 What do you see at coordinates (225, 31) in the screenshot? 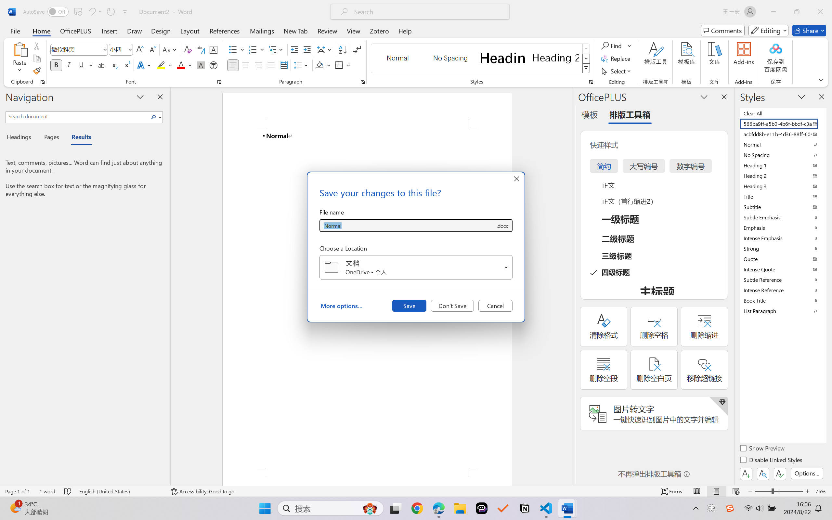
I see `References` at bounding box center [225, 31].